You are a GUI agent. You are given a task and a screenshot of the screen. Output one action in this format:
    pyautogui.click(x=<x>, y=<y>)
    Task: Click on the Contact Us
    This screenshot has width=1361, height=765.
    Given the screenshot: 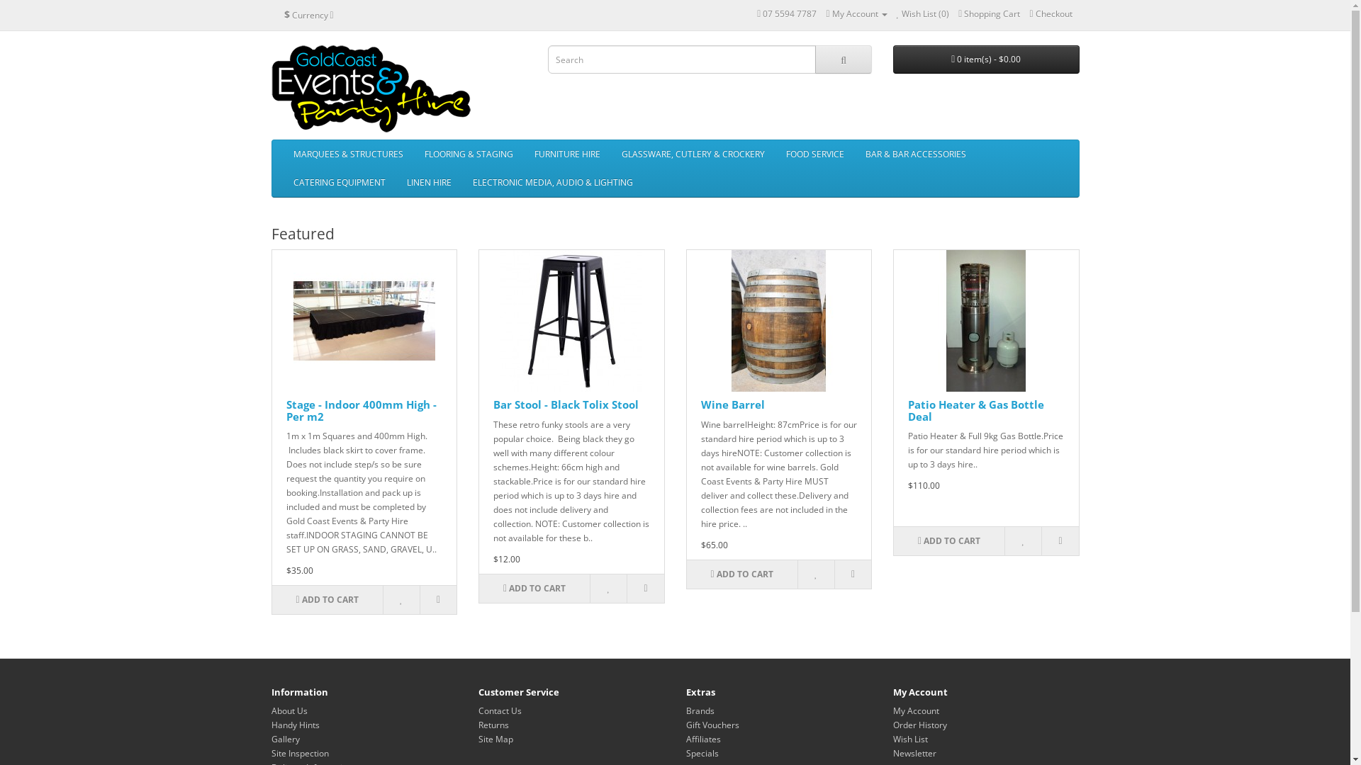 What is the action you would take?
    pyautogui.click(x=500, y=711)
    